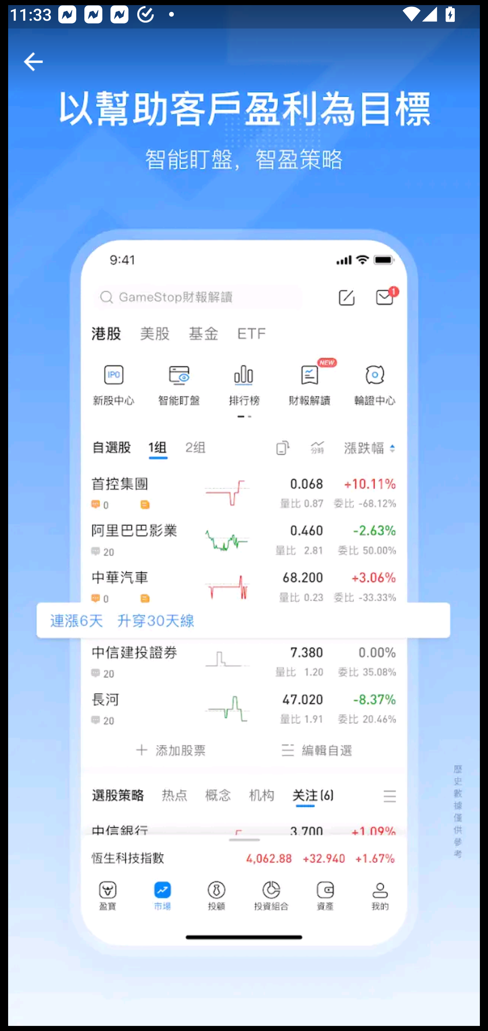 The image size is (488, 1031). What do you see at coordinates (33, 62) in the screenshot?
I see `Back` at bounding box center [33, 62].